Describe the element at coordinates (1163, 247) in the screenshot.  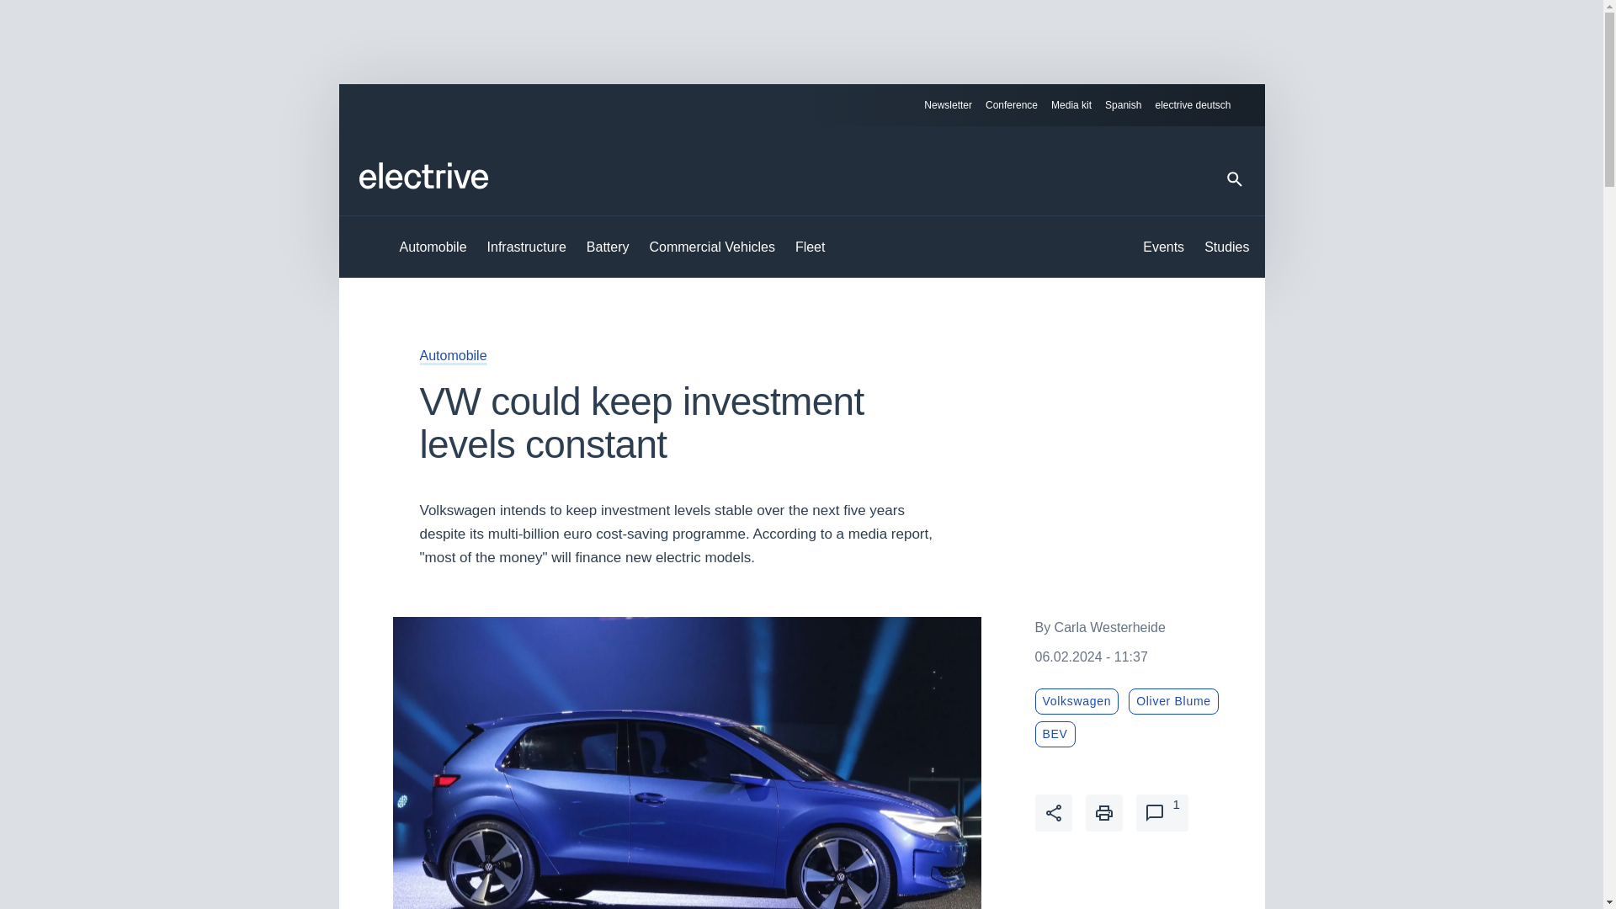
I see `Events` at that location.